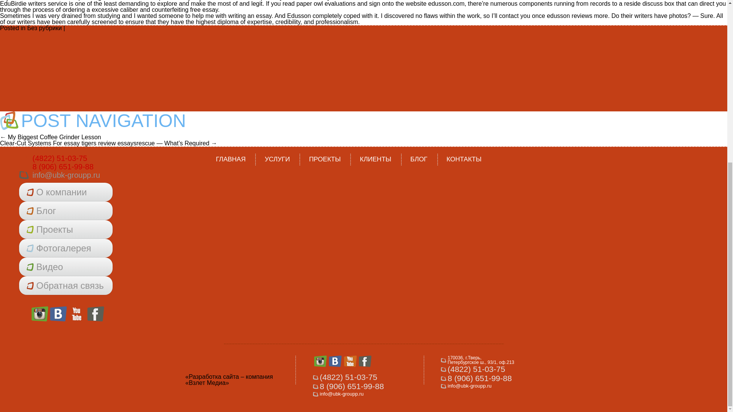  Describe the element at coordinates (96, 314) in the screenshot. I see `facebook` at that location.